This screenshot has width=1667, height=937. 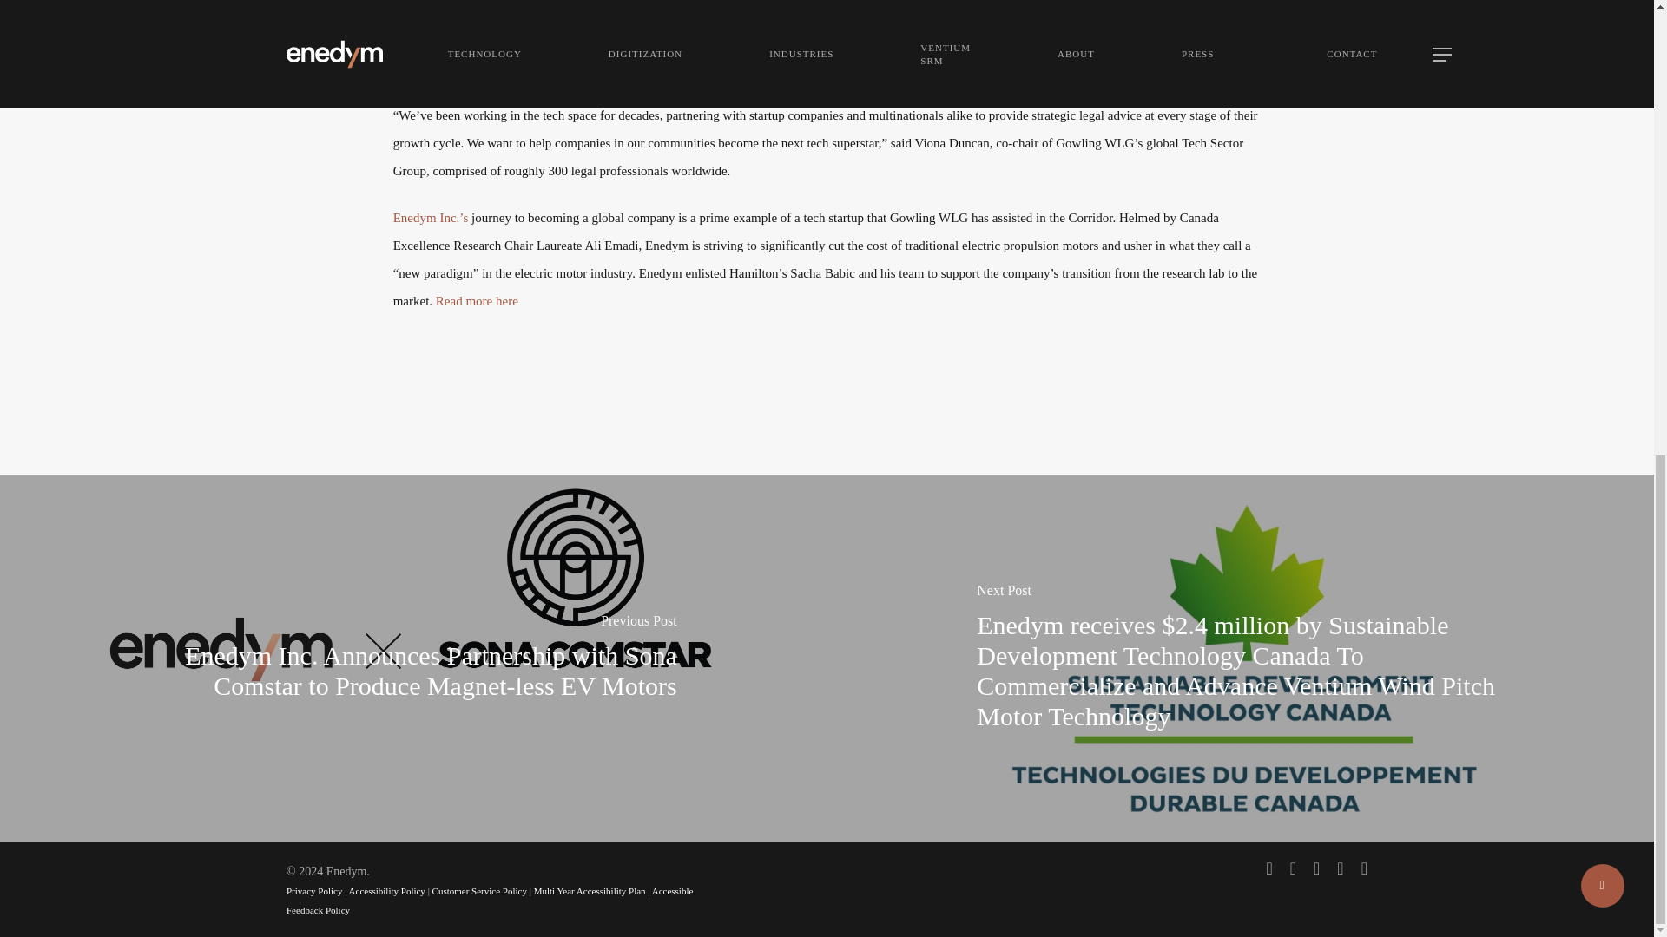 I want to click on Read more here, so click(x=477, y=301).